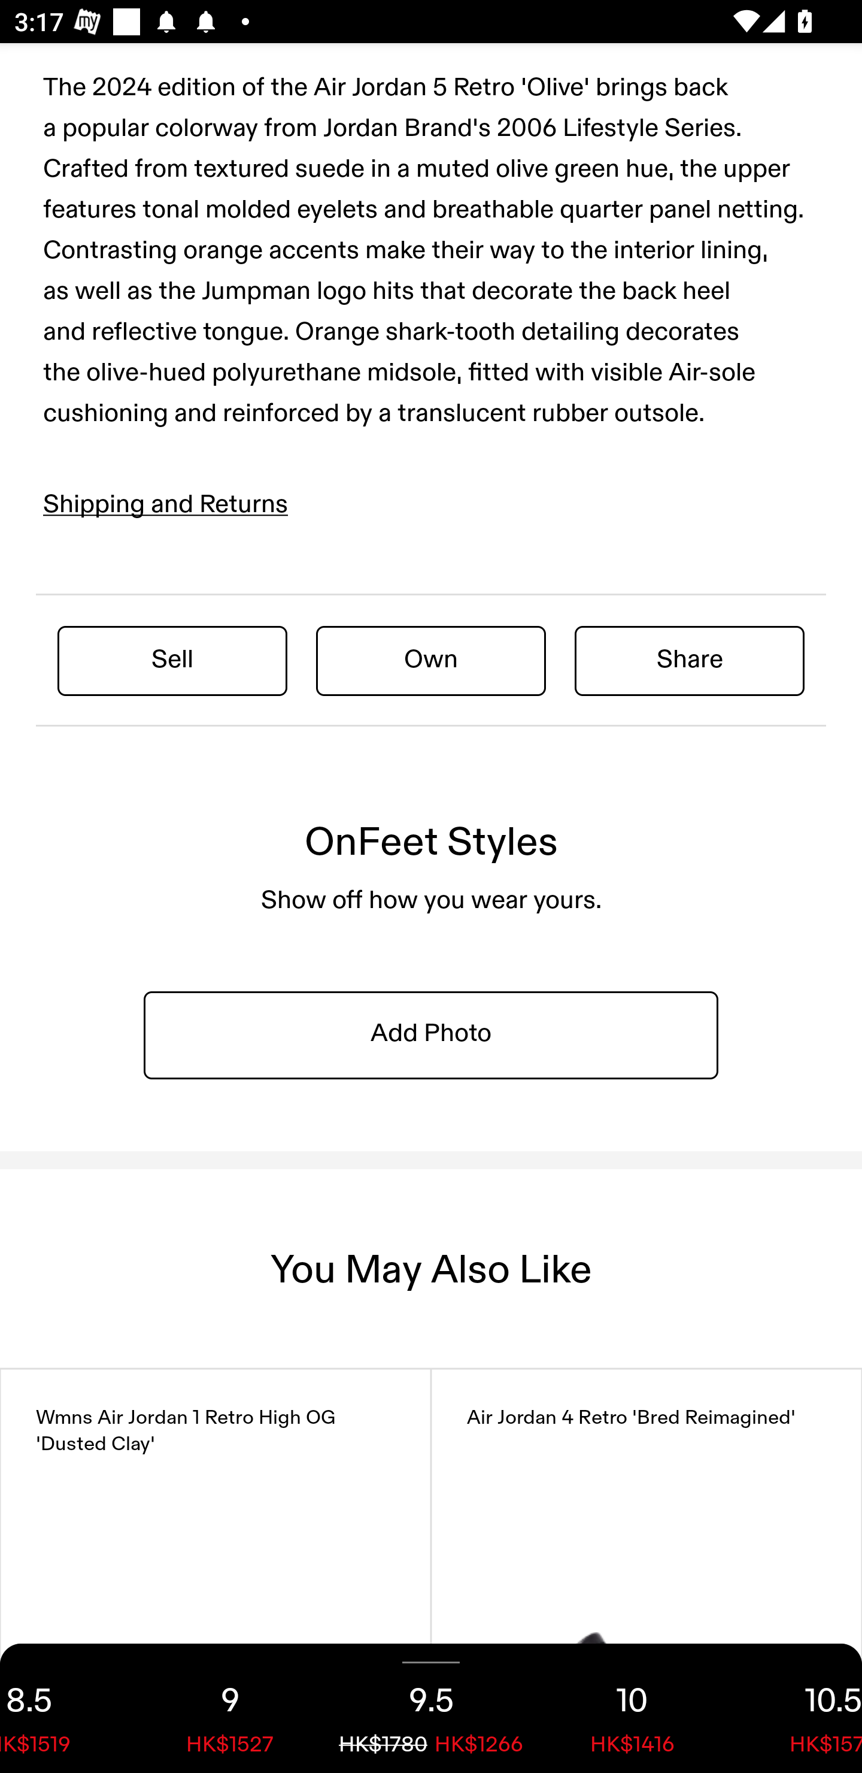 The height and width of the screenshot is (1773, 862). I want to click on Sell, so click(172, 660).